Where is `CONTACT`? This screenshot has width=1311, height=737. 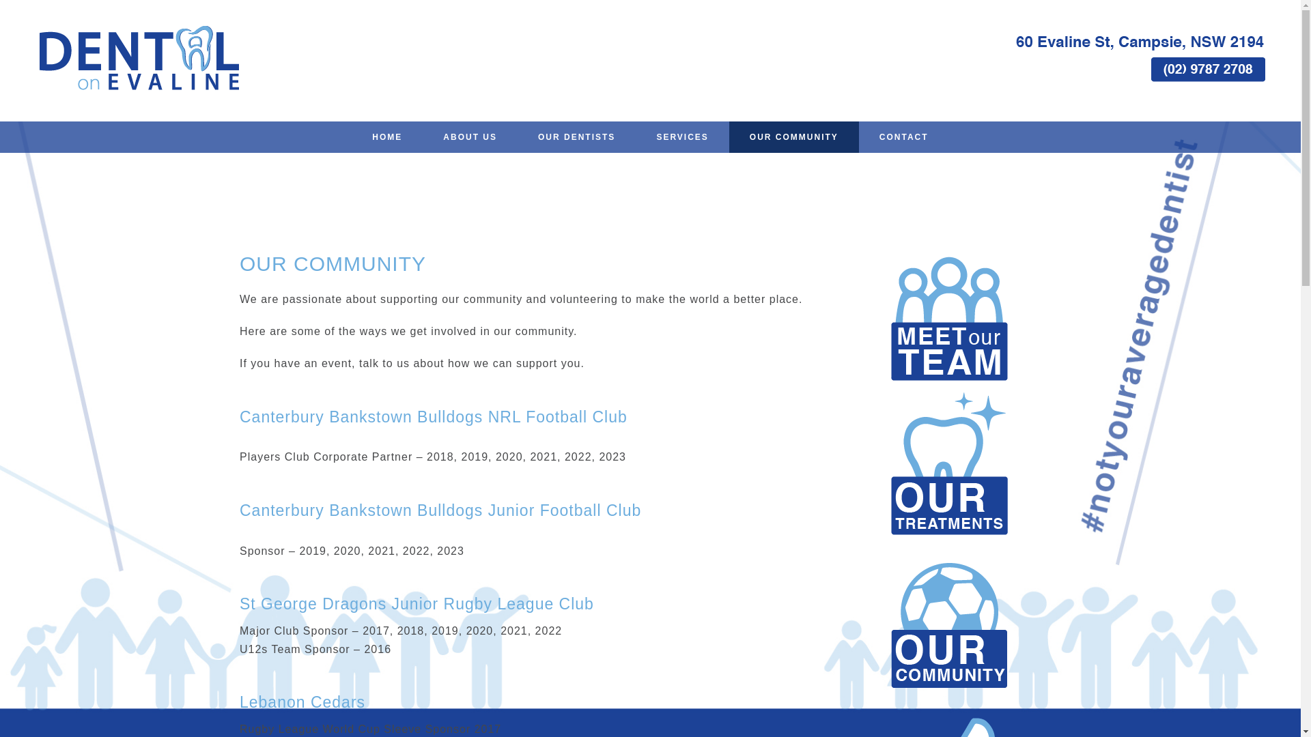
CONTACT is located at coordinates (904, 137).